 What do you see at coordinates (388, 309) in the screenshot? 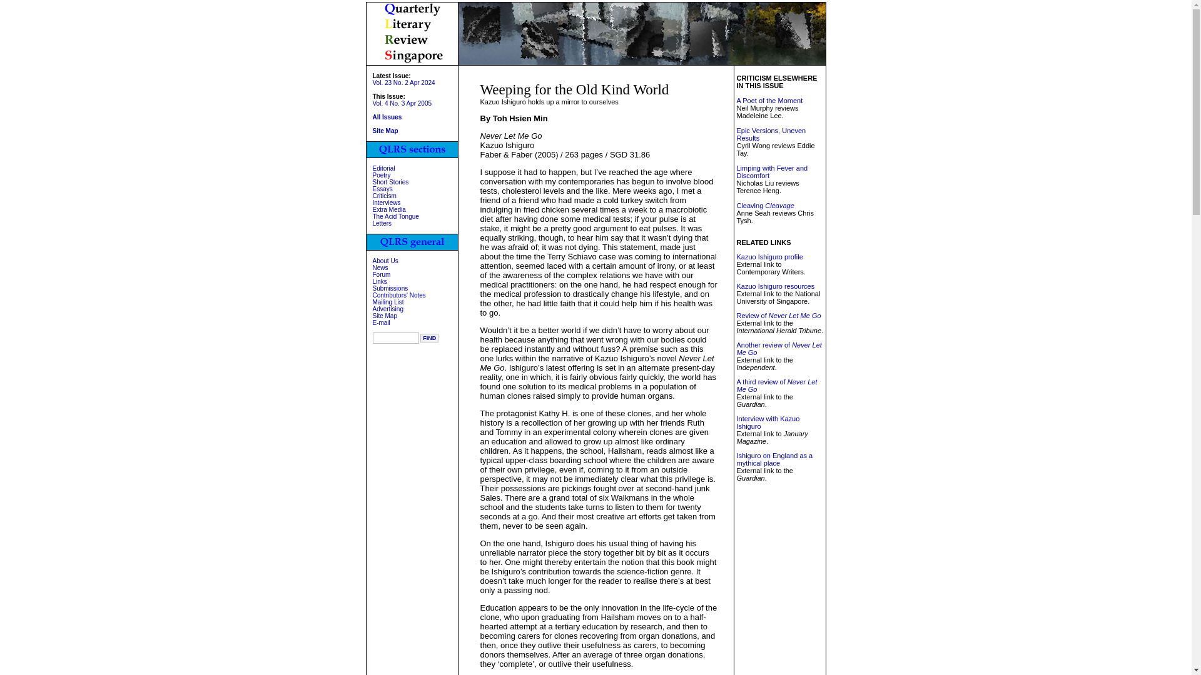
I see `Advertising` at bounding box center [388, 309].